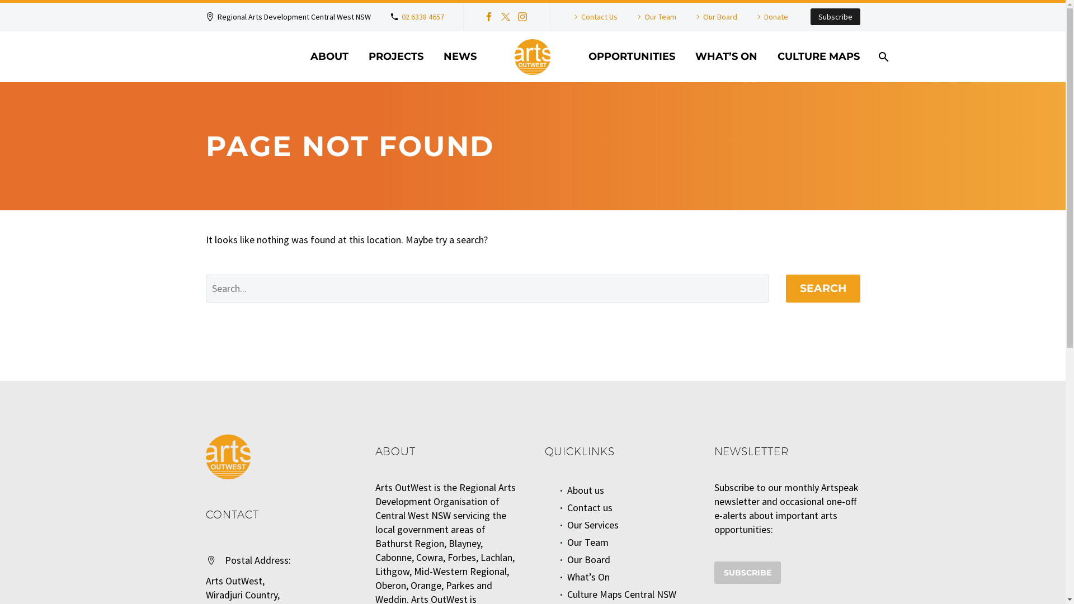 The width and height of the screenshot is (1074, 604). Describe the element at coordinates (656, 17) in the screenshot. I see `Our Team` at that location.